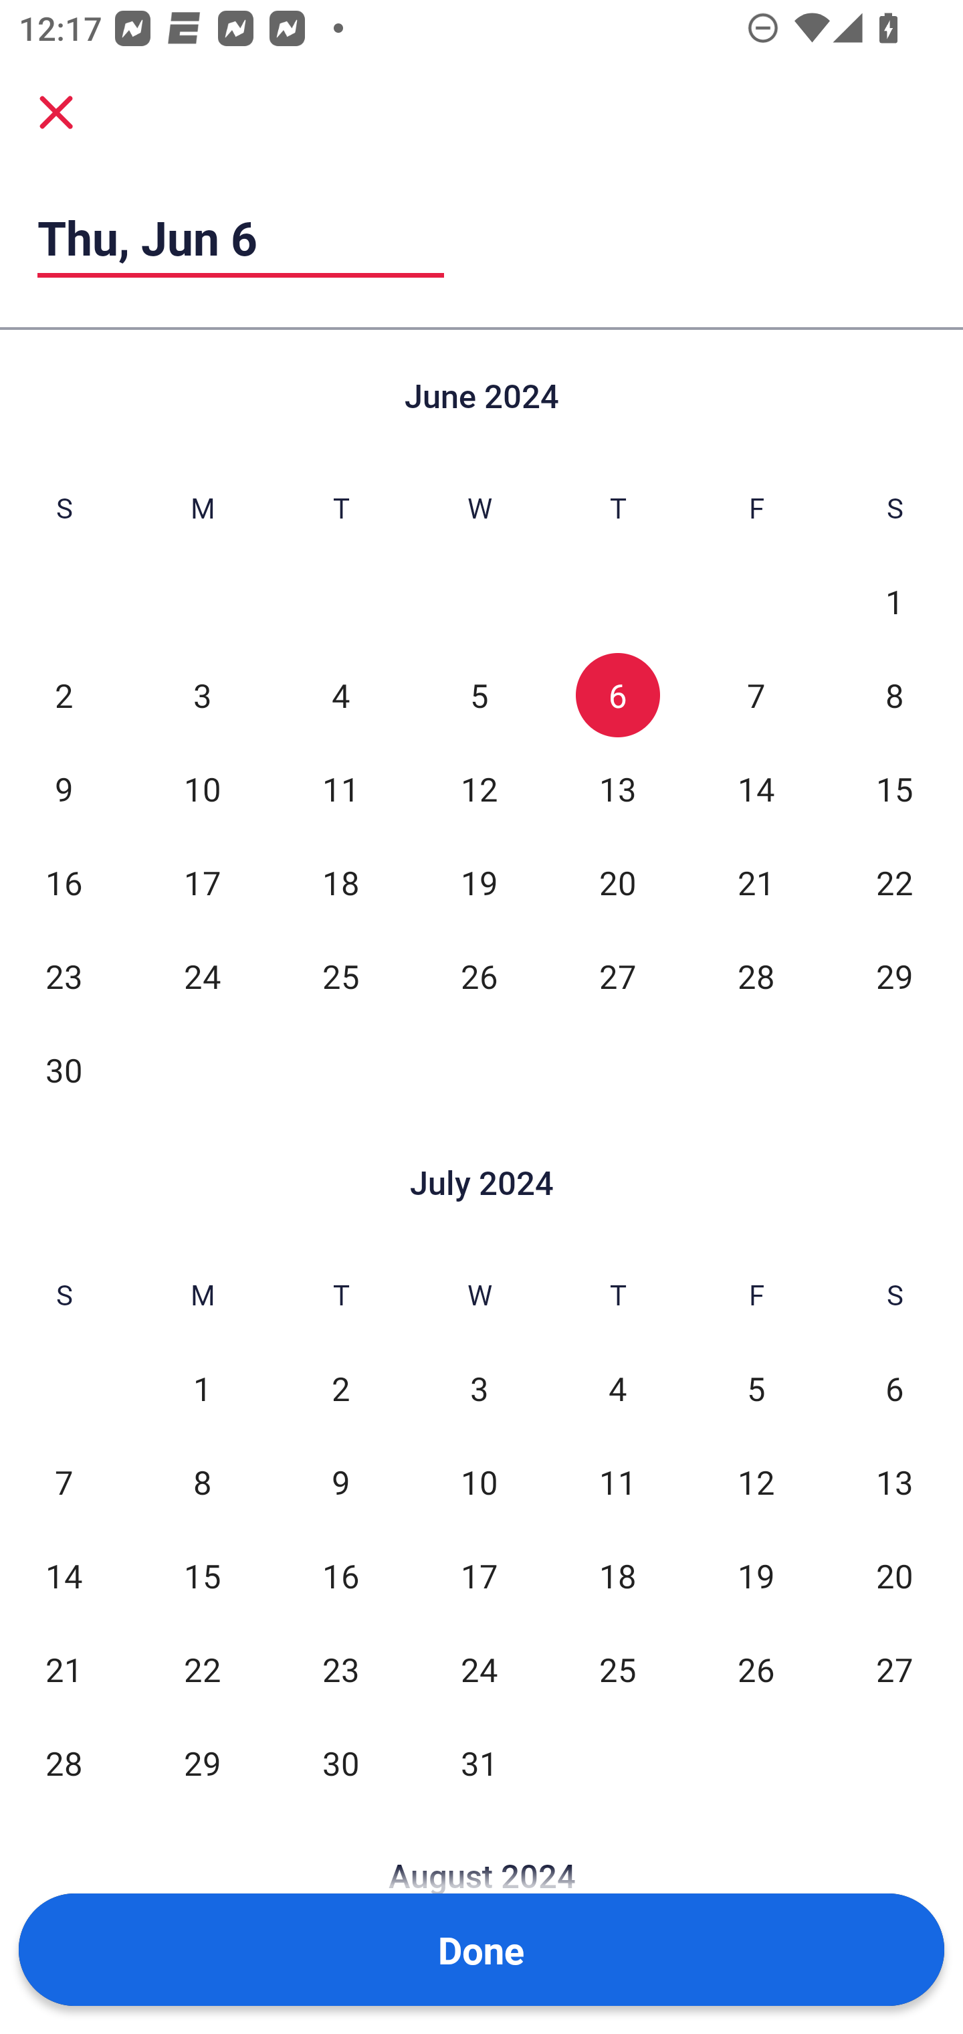  I want to click on 5 Fri, Jul 5, Not Selected, so click(756, 1389).